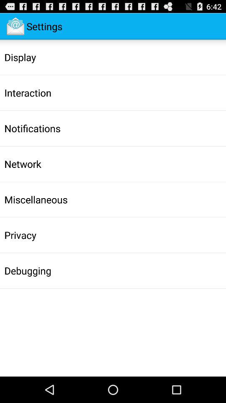 The width and height of the screenshot is (226, 403). I want to click on choose the icon above the network item, so click(32, 128).